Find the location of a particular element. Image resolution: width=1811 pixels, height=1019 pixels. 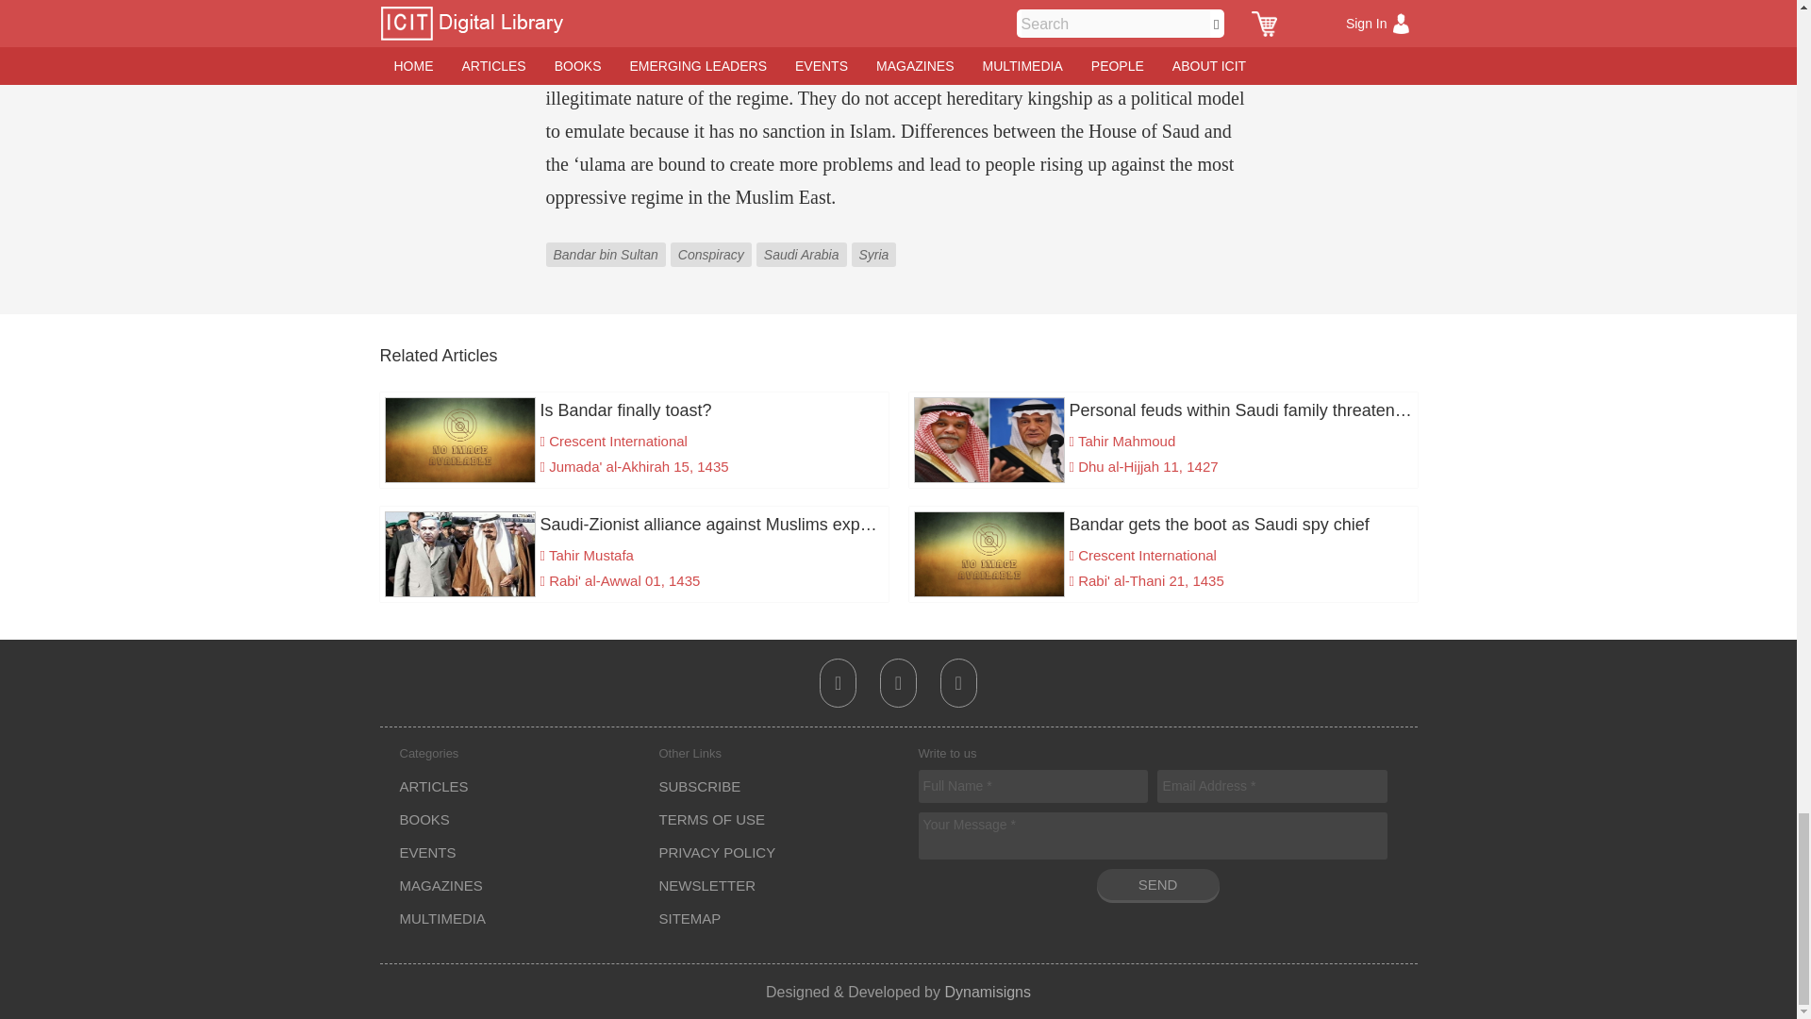

Web designing firm is located at coordinates (987, 991).